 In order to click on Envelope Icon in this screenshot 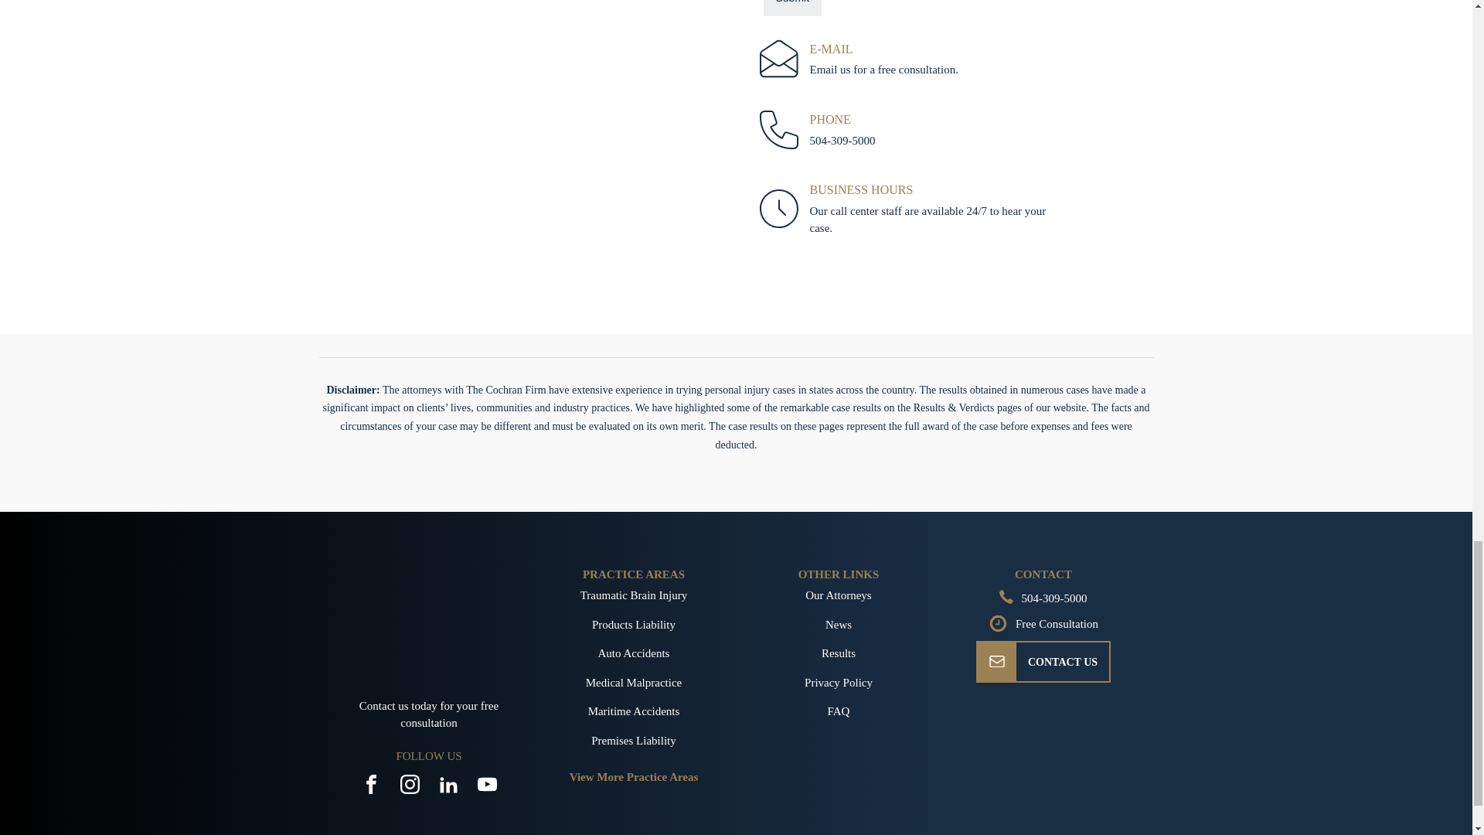, I will do `click(997, 662)`.